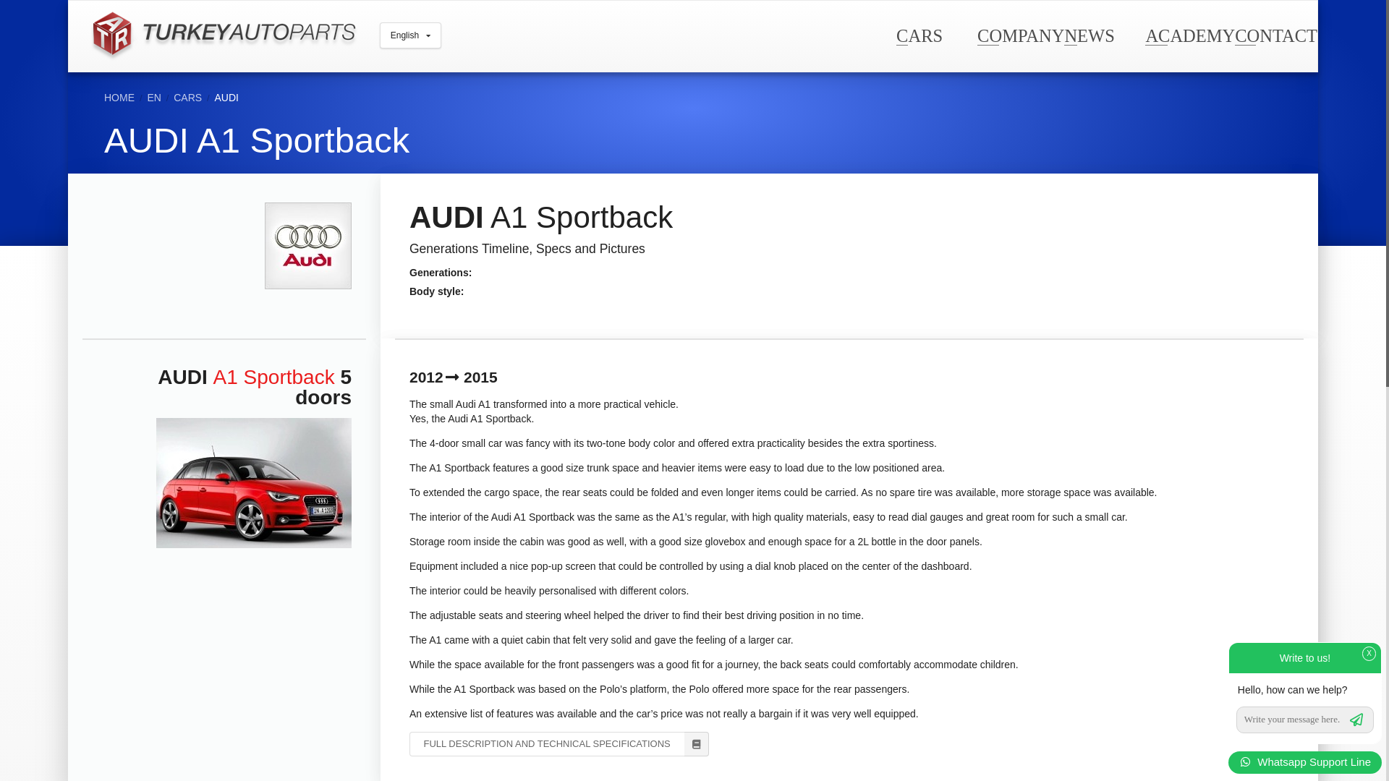 This screenshot has width=1389, height=781. What do you see at coordinates (1088, 35) in the screenshot?
I see `NEWS` at bounding box center [1088, 35].